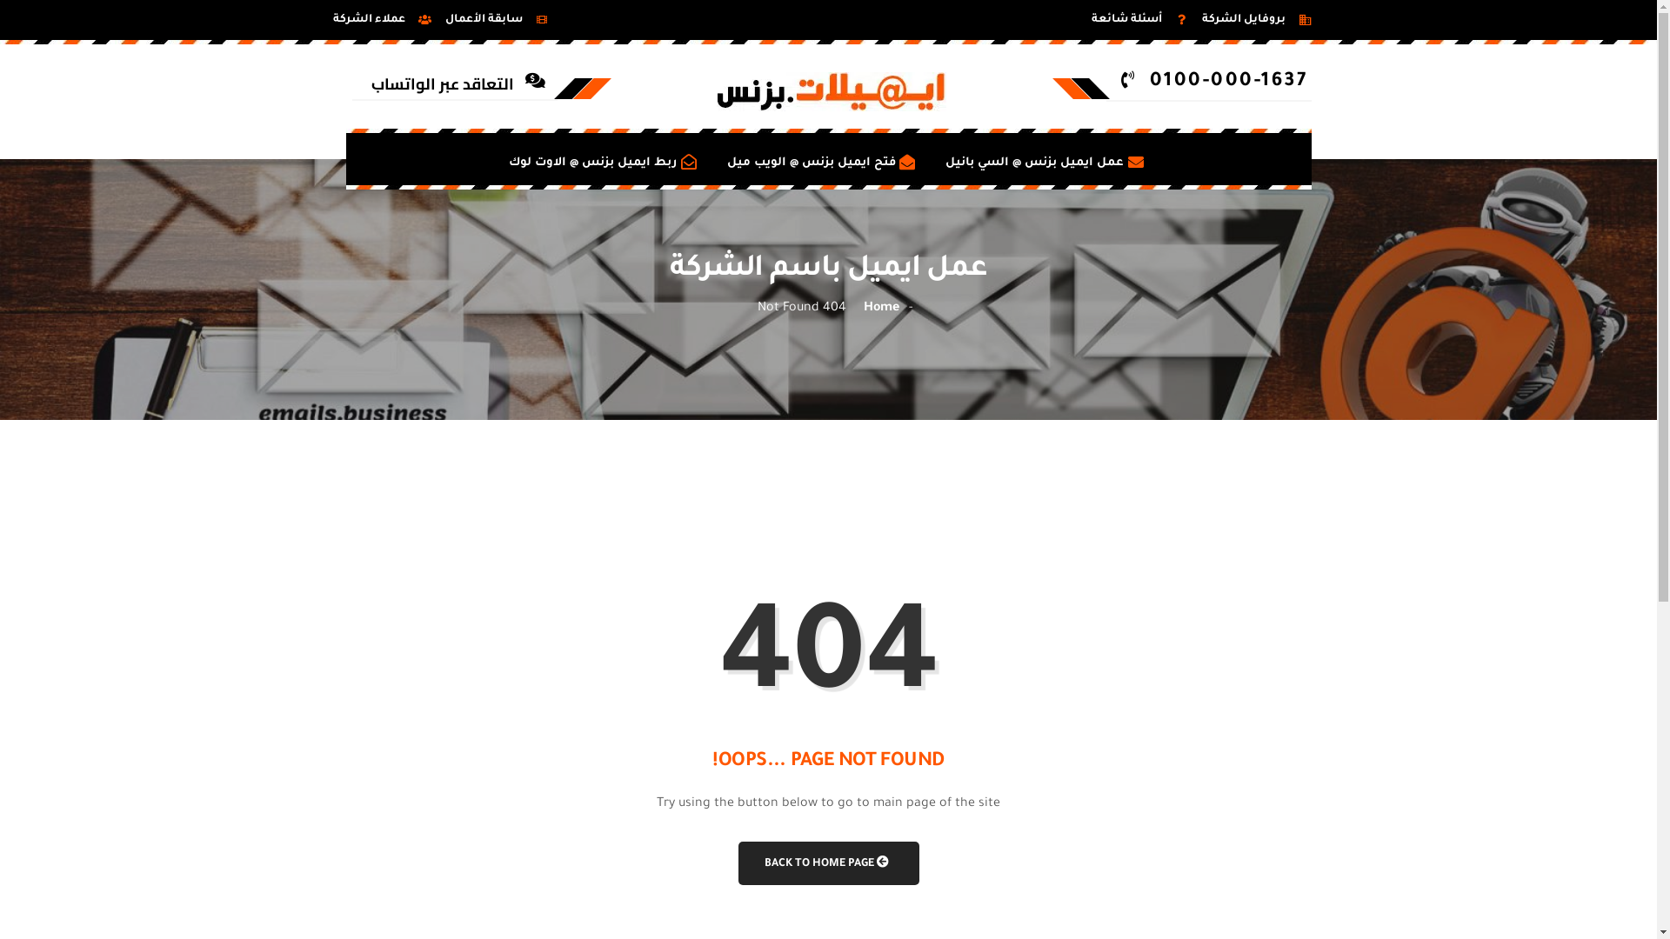  I want to click on BACK TO HOME PAGE, so click(828, 862).